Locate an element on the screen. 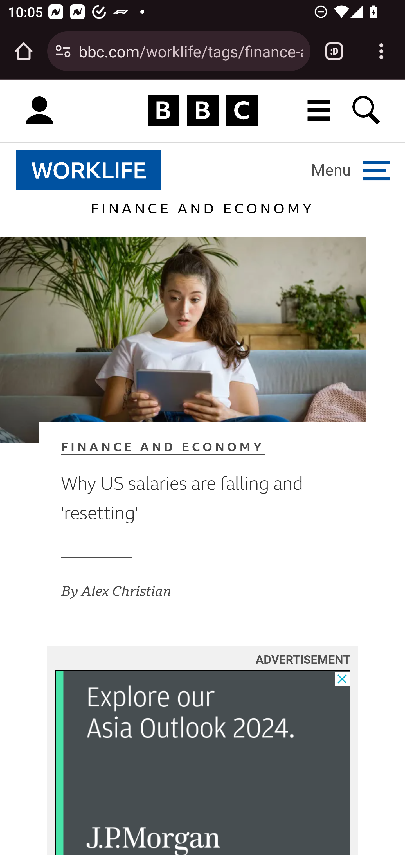 This screenshot has height=855, width=405. worklife is located at coordinates (89, 170).